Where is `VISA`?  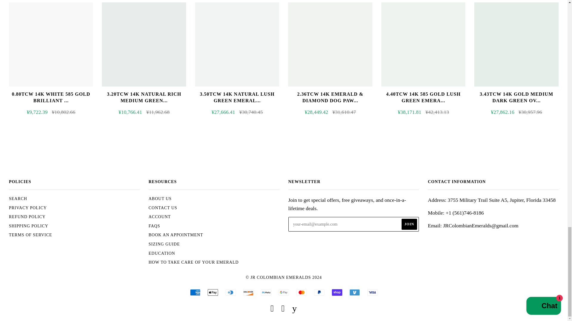 VISA is located at coordinates (372, 292).